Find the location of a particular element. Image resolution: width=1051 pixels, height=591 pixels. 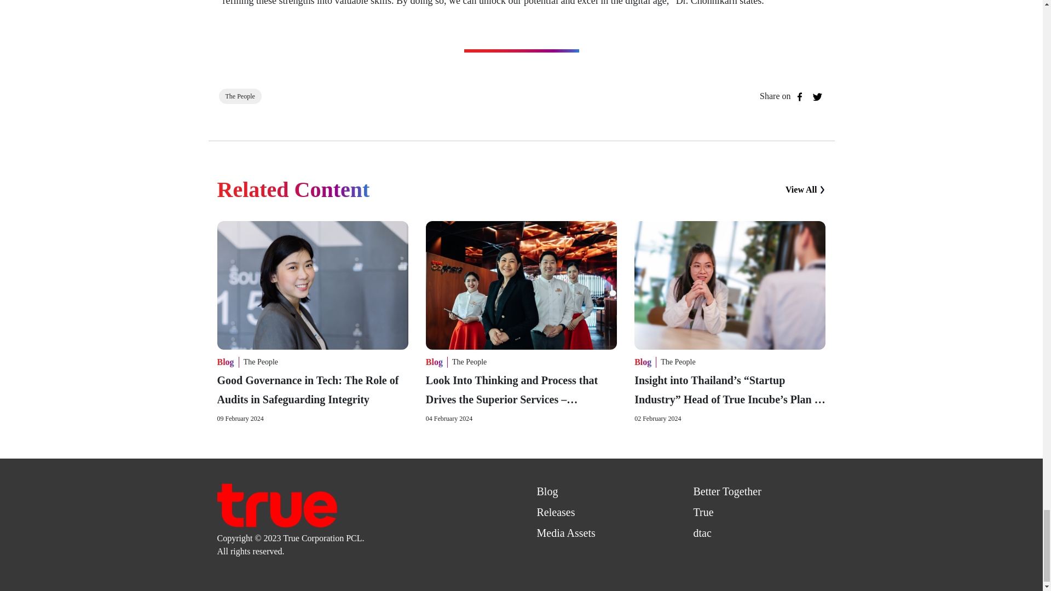

Facebook is located at coordinates (799, 97).